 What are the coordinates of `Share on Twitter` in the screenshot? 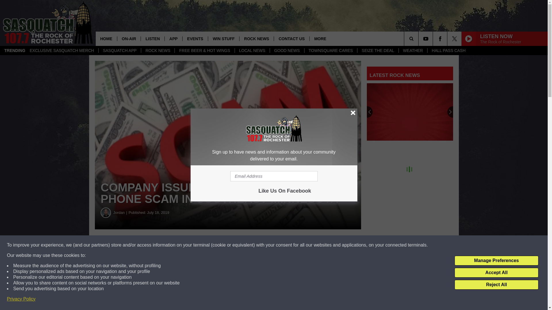 It's located at (281, 245).